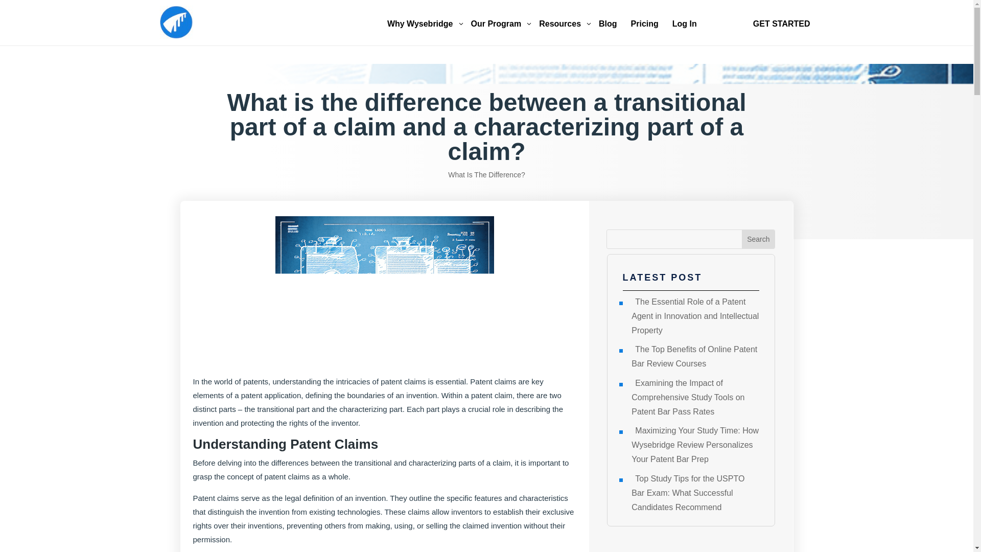  What do you see at coordinates (758, 239) in the screenshot?
I see `Search` at bounding box center [758, 239].